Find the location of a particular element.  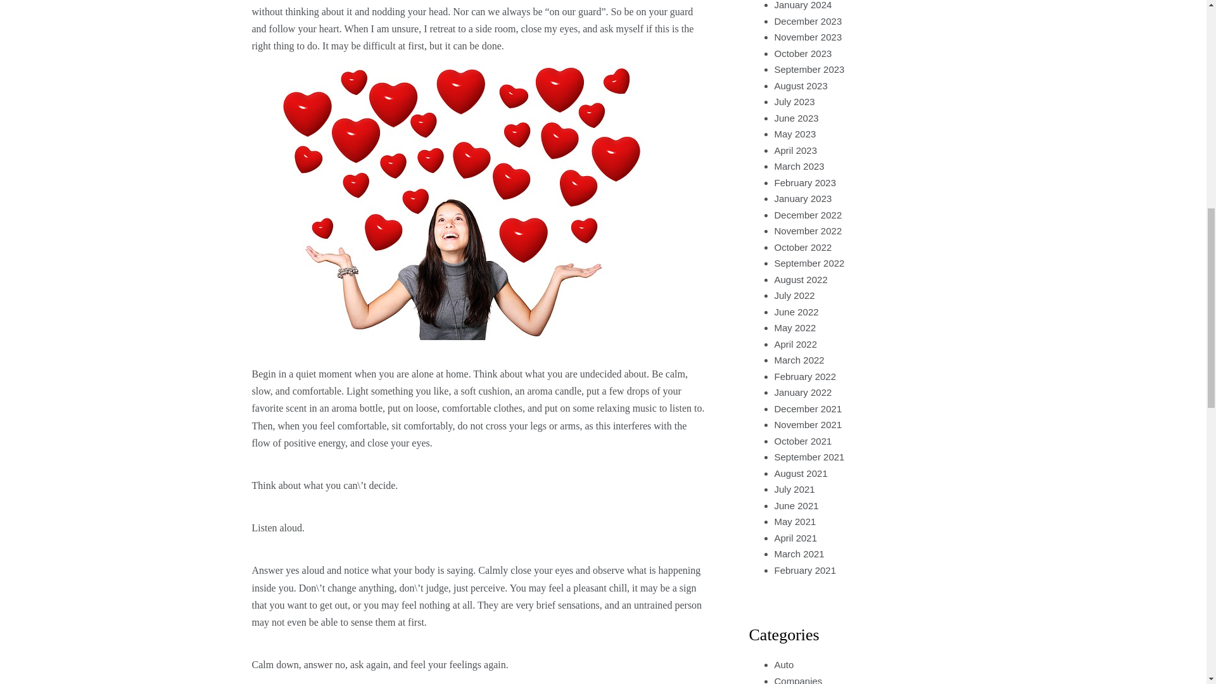

October 2023 is located at coordinates (802, 53).